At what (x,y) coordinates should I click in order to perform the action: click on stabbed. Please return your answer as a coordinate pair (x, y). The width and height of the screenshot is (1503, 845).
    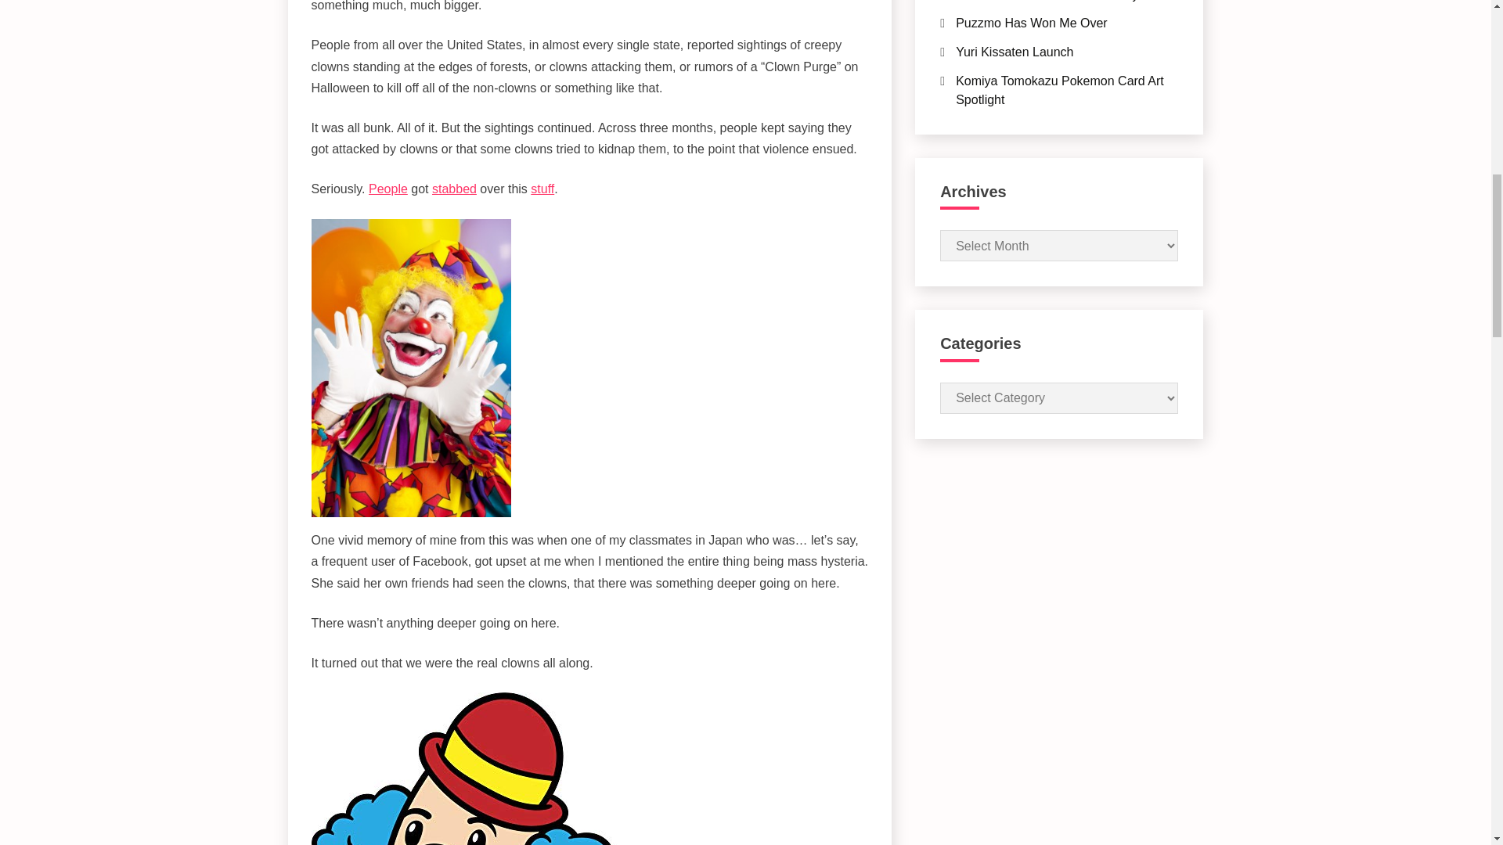
    Looking at the image, I should click on (454, 189).